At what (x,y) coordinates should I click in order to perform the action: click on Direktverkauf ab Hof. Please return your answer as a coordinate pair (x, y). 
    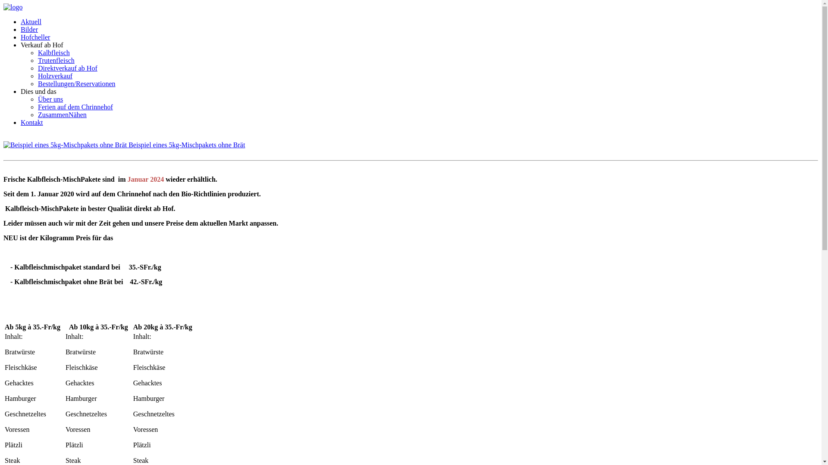
    Looking at the image, I should click on (68, 68).